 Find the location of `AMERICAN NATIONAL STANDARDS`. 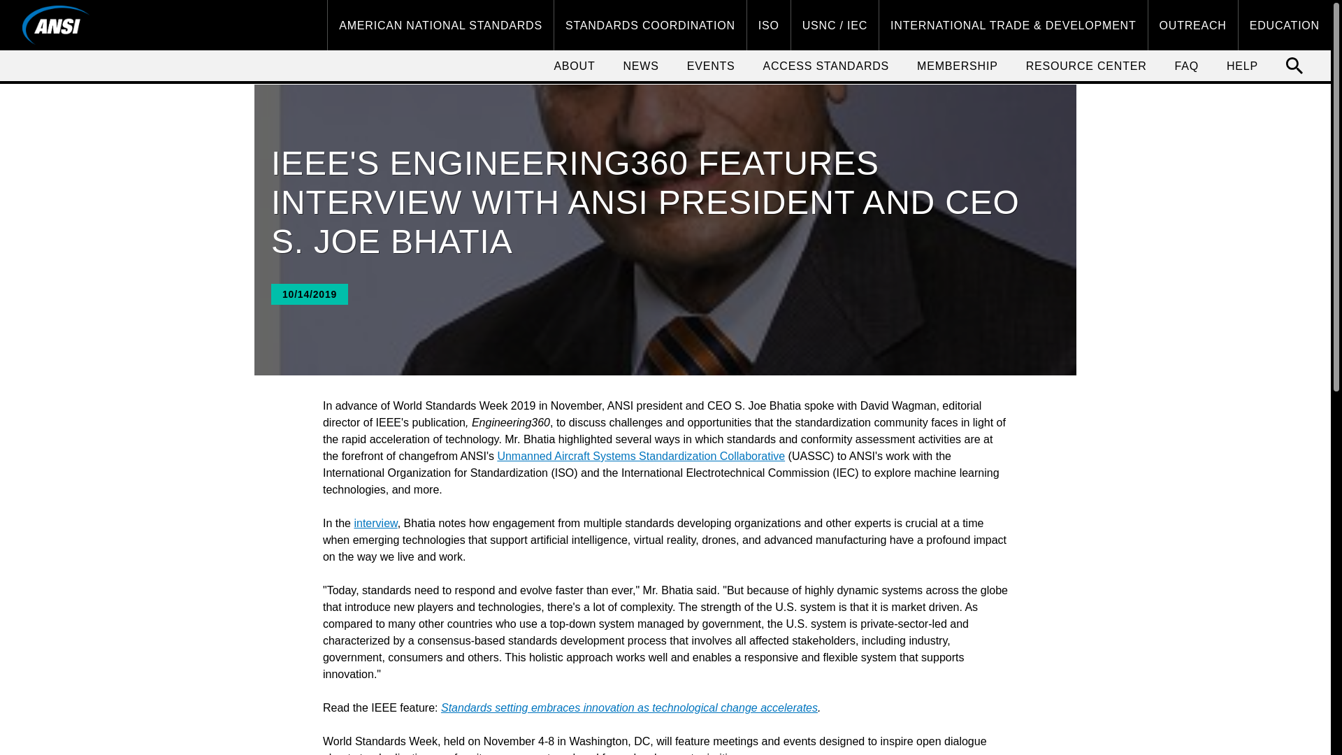

AMERICAN NATIONAL STANDARDS is located at coordinates (440, 25).